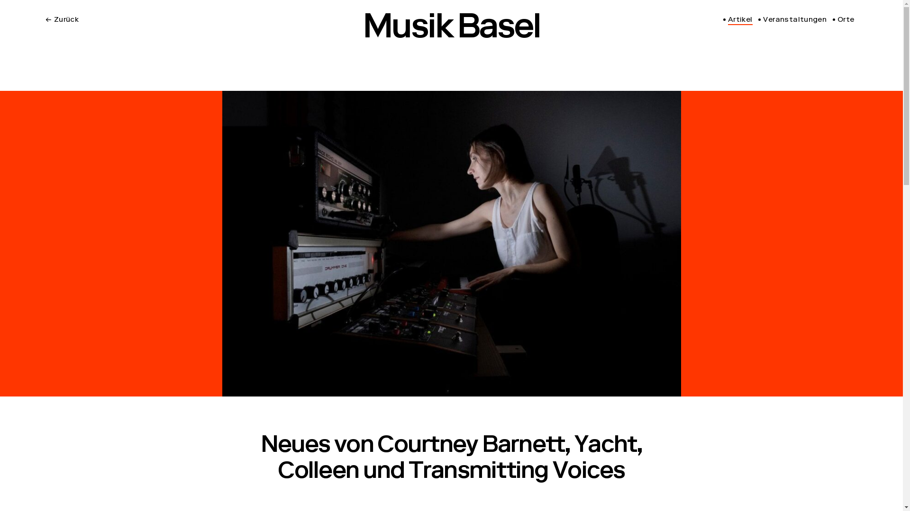 The width and height of the screenshot is (910, 511). What do you see at coordinates (792, 20) in the screenshot?
I see `Veranstaltungen` at bounding box center [792, 20].